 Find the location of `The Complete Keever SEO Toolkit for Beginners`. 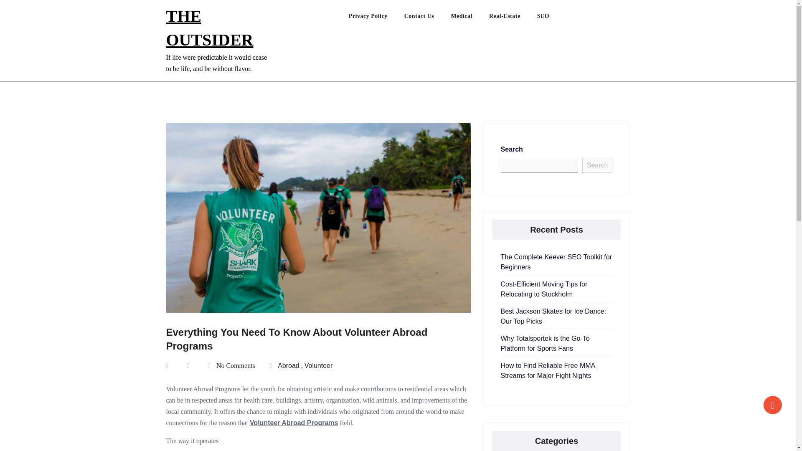

The Complete Keever SEO Toolkit for Beginners is located at coordinates (556, 262).